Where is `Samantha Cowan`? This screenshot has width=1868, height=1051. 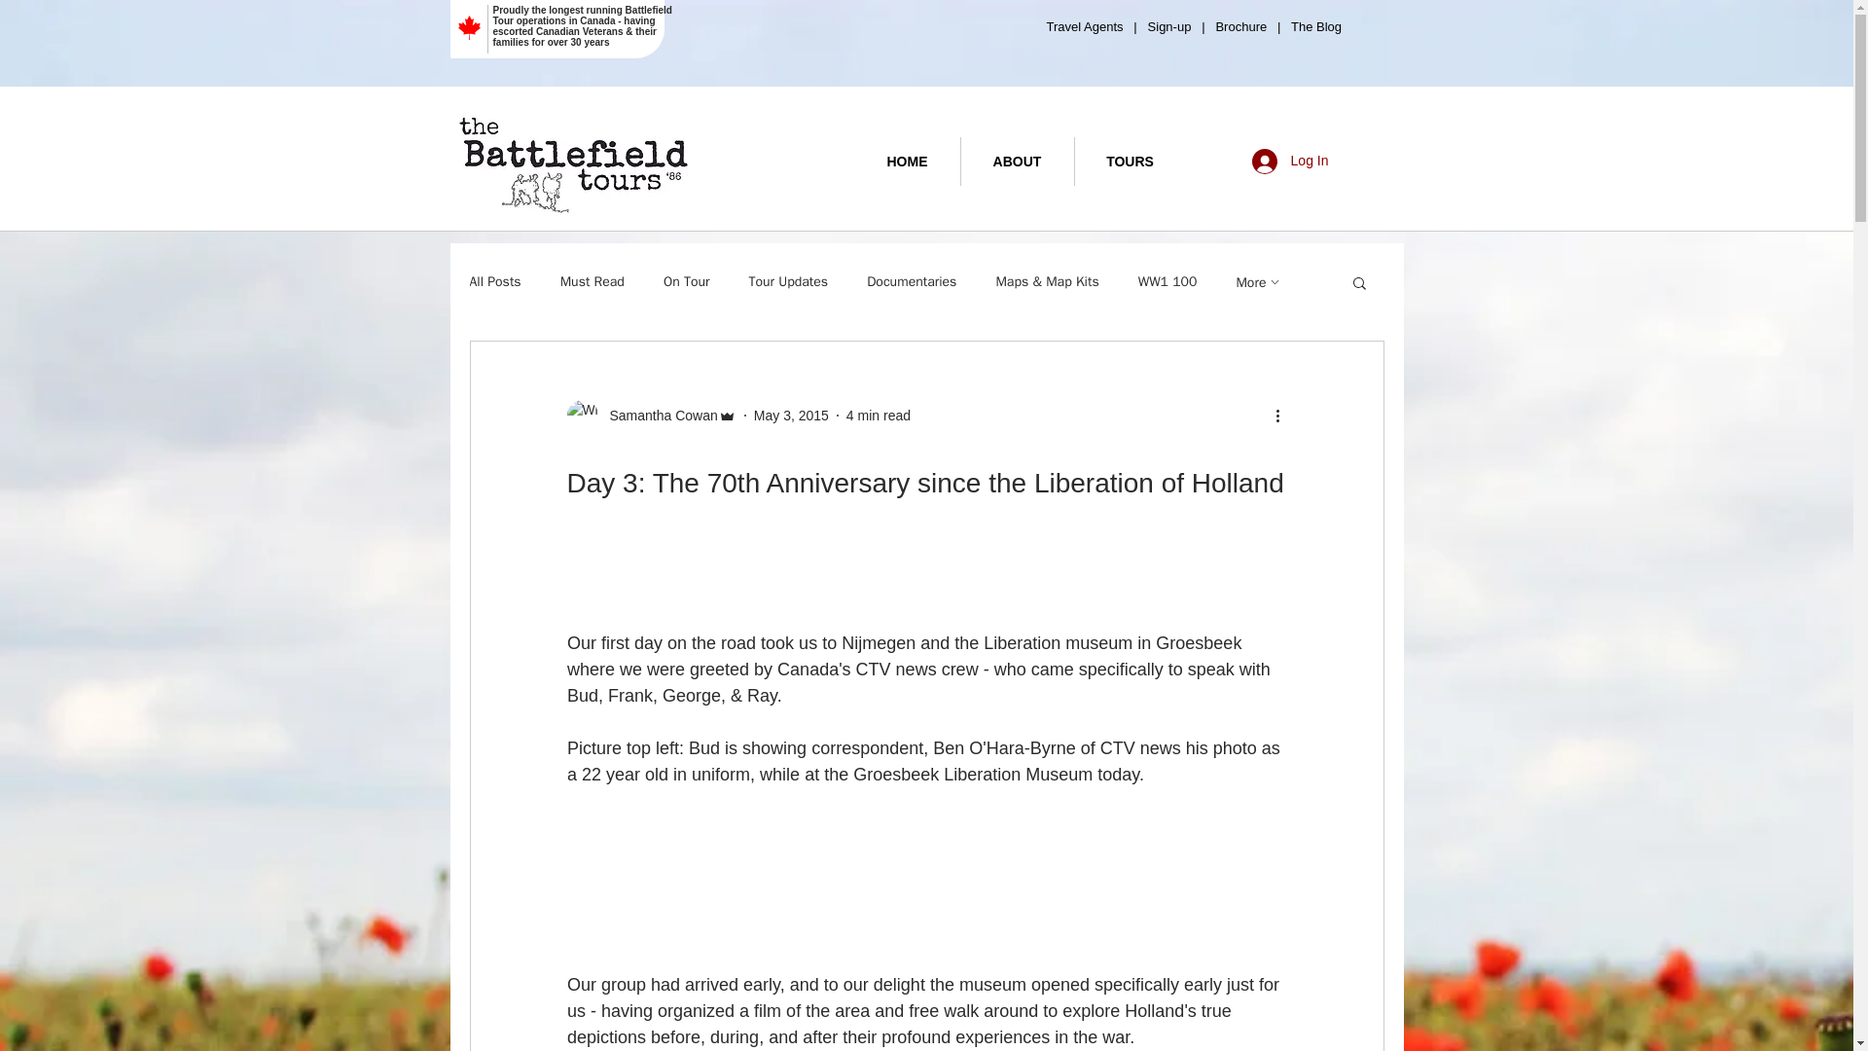 Samantha Cowan is located at coordinates (650, 415).